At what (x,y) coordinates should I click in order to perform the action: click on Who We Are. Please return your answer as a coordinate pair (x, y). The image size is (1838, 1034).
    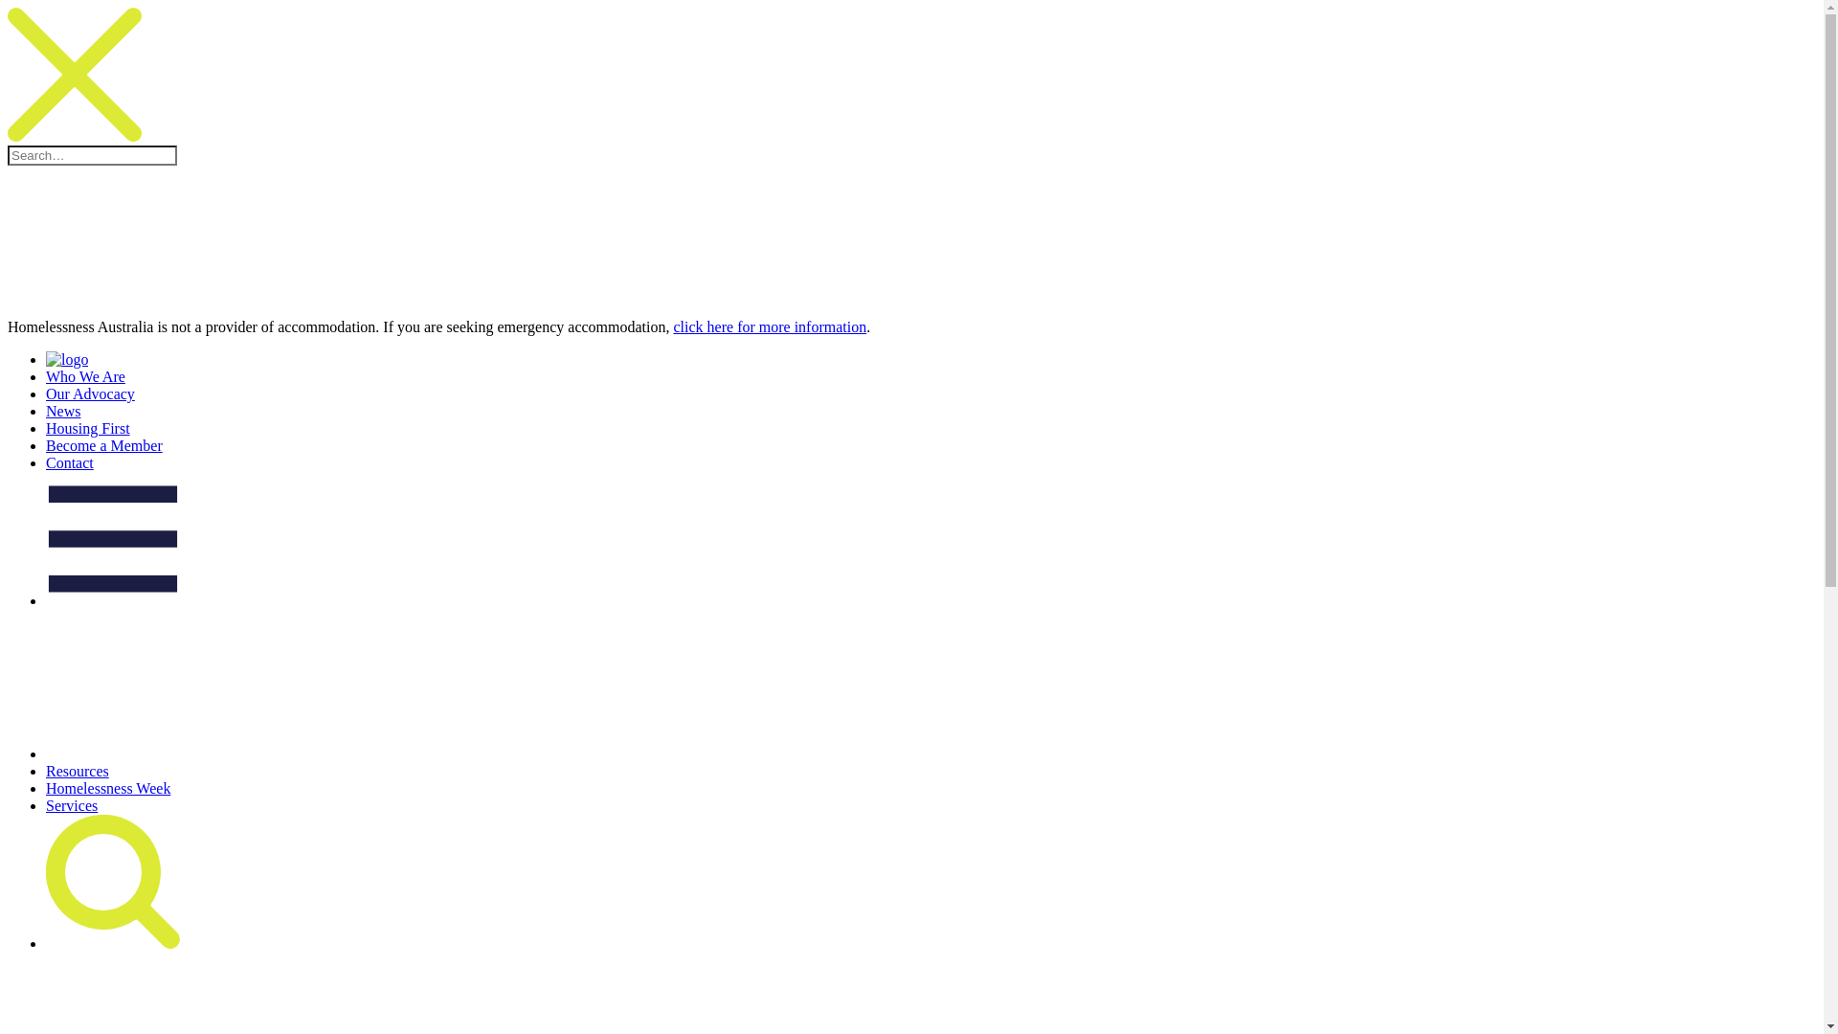
    Looking at the image, I should click on (86, 376).